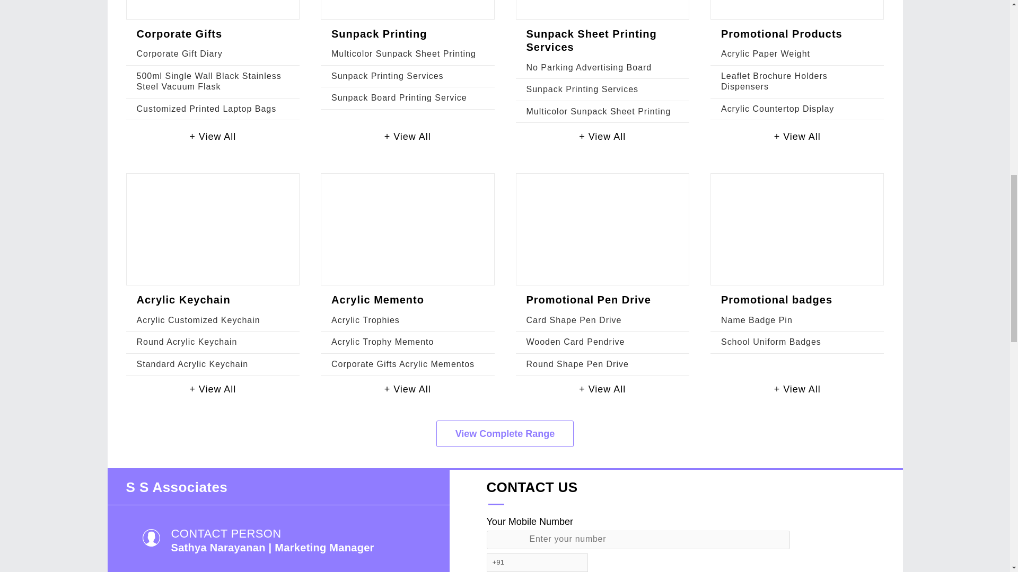 Image resolution: width=1018 pixels, height=572 pixels. Describe the element at coordinates (388, 76) in the screenshot. I see `Sunpack Printing Services` at that location.